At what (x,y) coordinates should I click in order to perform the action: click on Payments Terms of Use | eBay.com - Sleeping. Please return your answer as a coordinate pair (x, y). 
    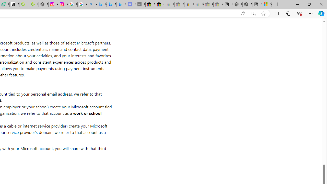
    Looking at the image, I should click on (199, 5).